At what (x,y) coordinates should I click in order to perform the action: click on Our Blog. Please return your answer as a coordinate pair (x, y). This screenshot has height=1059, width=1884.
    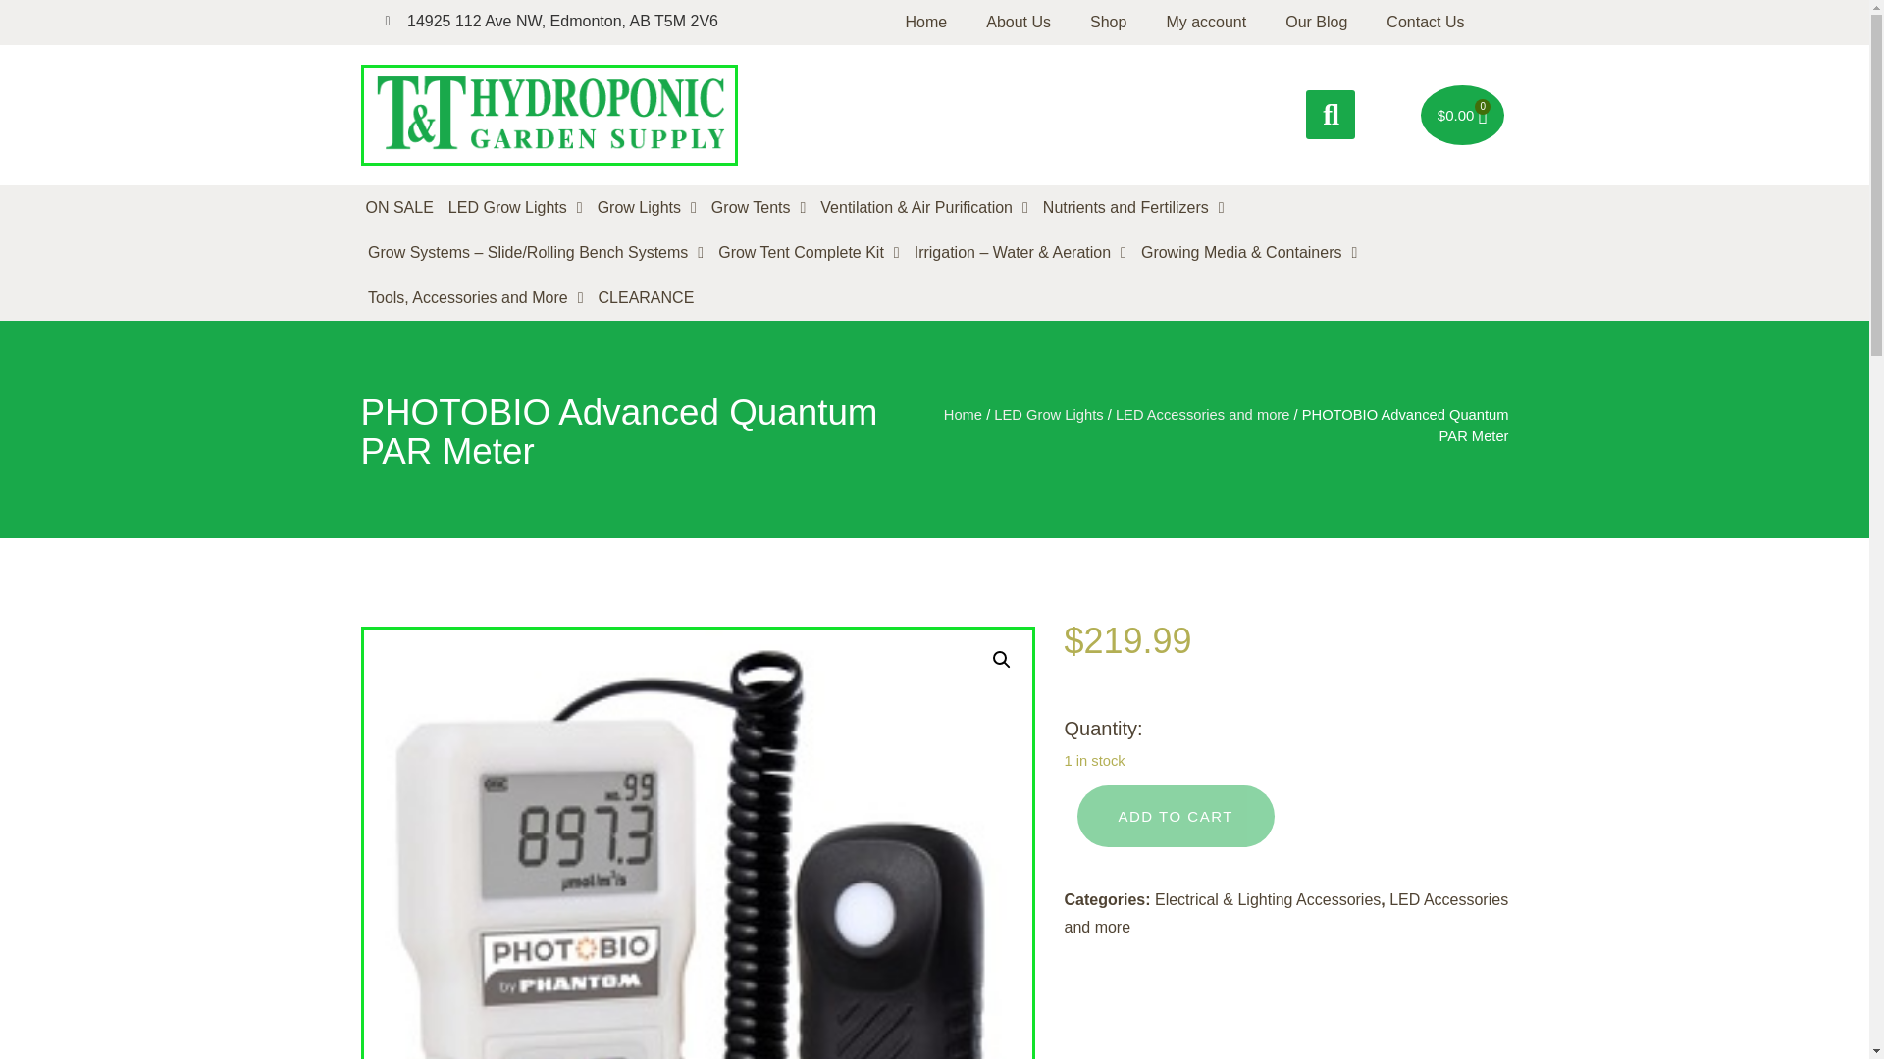
    Looking at the image, I should click on (1317, 22).